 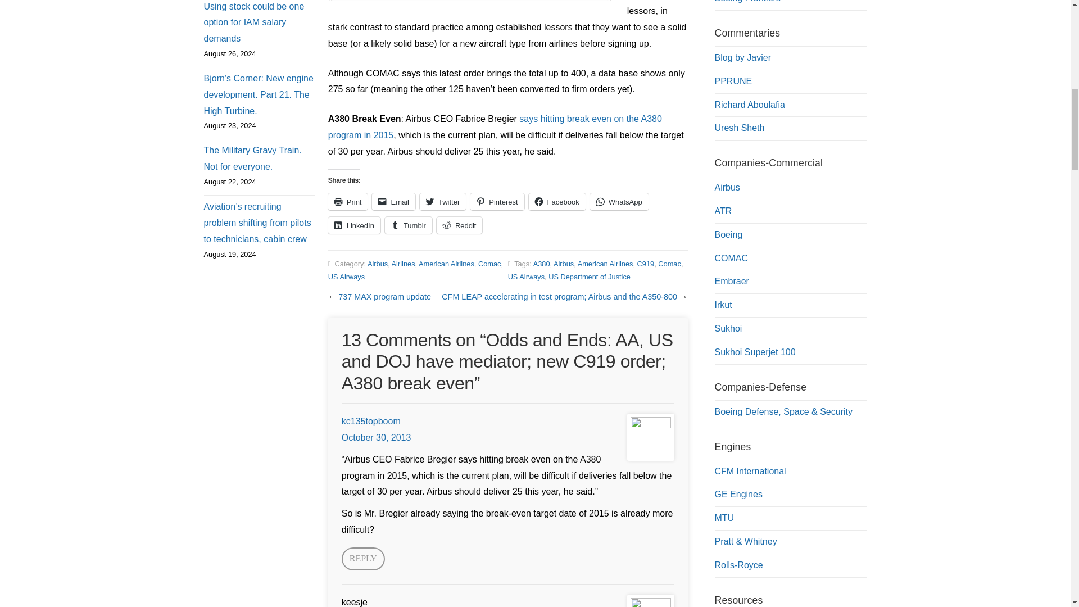 What do you see at coordinates (460, 225) in the screenshot?
I see `Click to share on Reddit` at bounding box center [460, 225].